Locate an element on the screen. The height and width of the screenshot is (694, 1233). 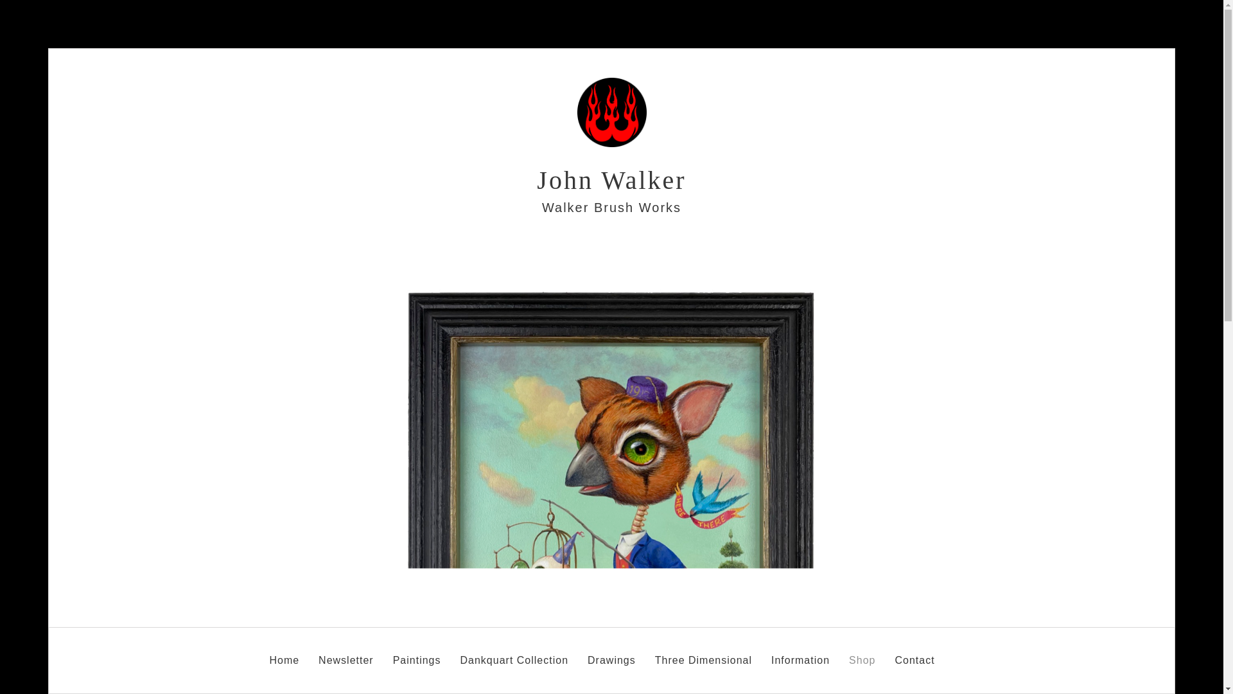
Dankquart Collection is located at coordinates (514, 657).